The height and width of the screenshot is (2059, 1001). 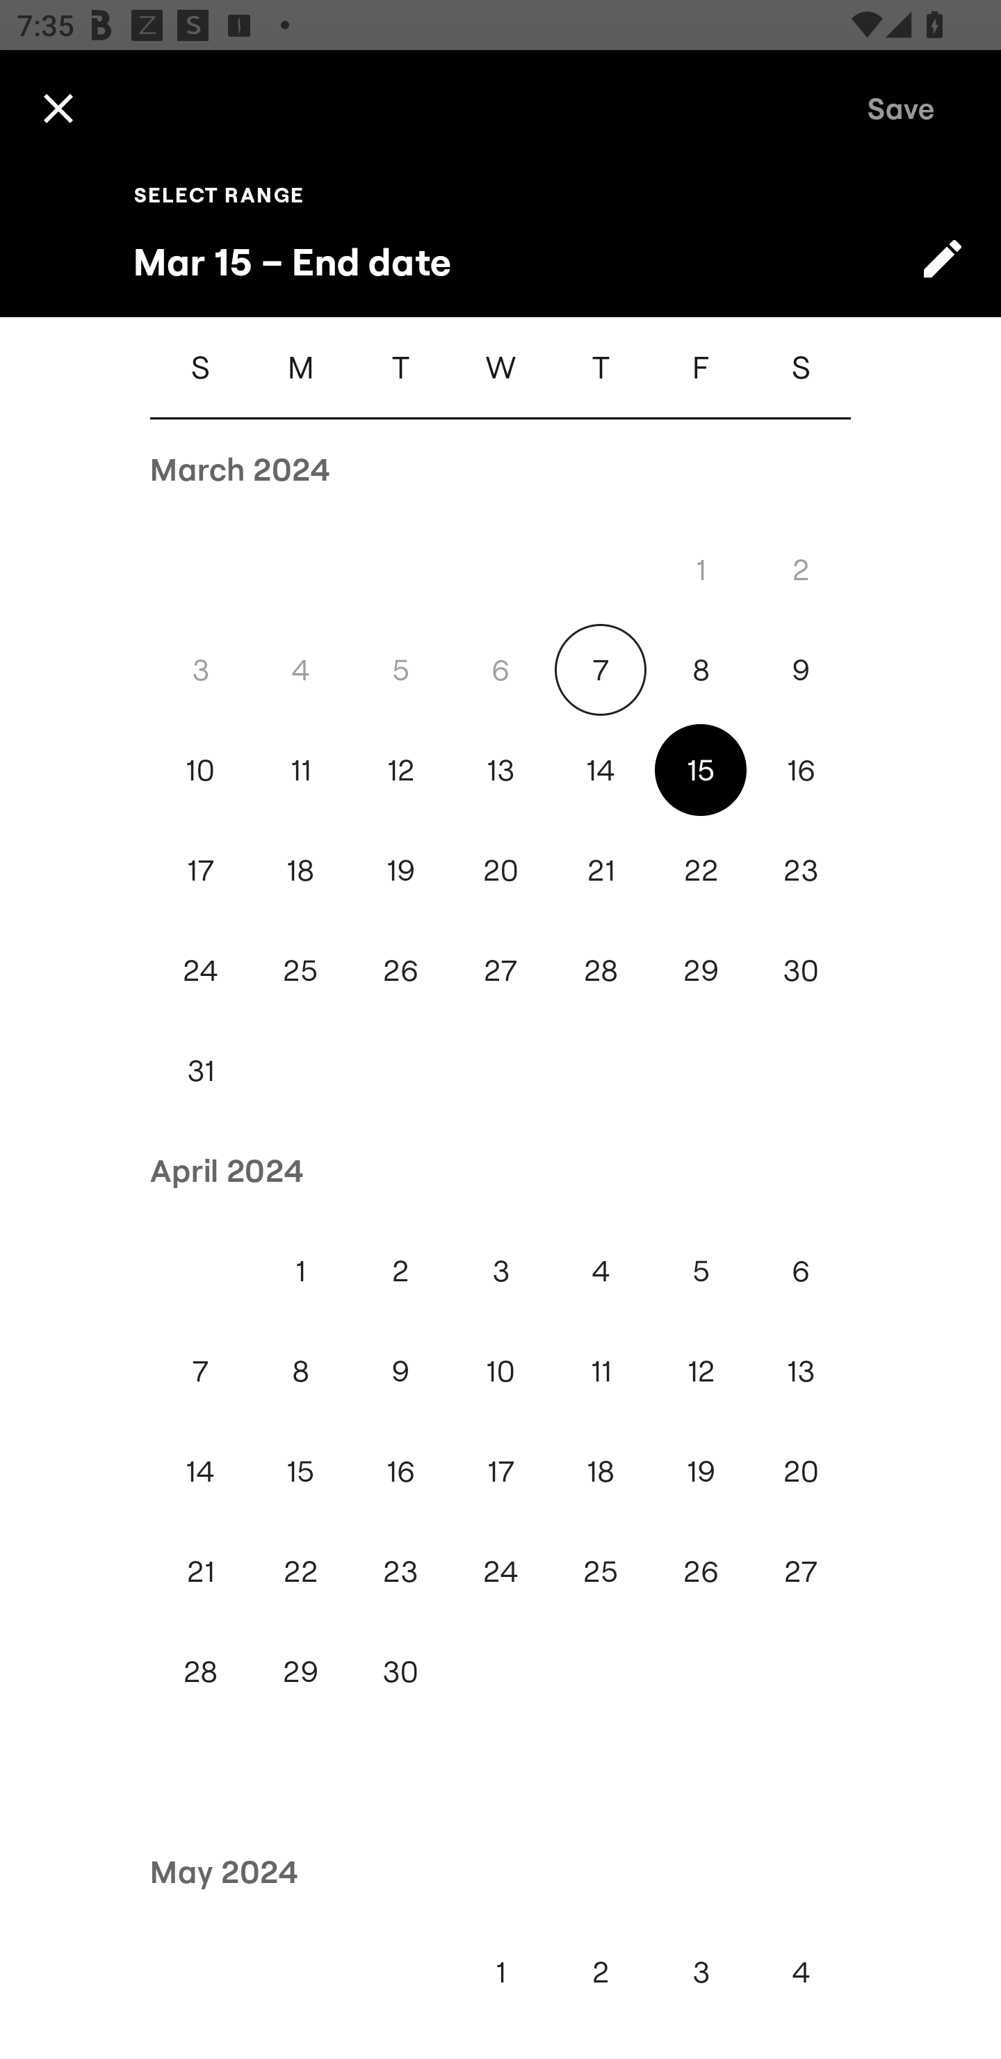 What do you see at coordinates (300, 870) in the screenshot?
I see `18 Mon, Mar 18` at bounding box center [300, 870].